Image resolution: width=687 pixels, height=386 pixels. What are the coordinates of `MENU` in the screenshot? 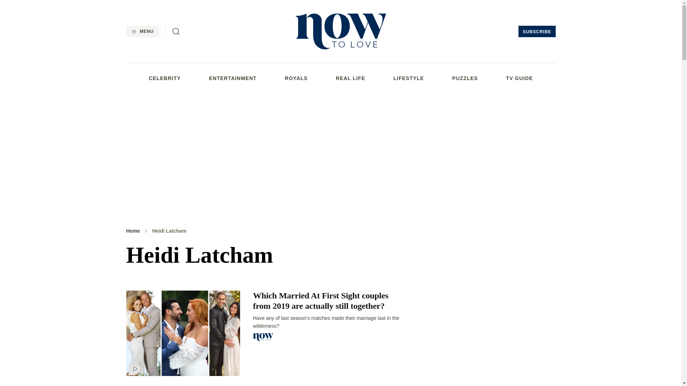 It's located at (142, 31).